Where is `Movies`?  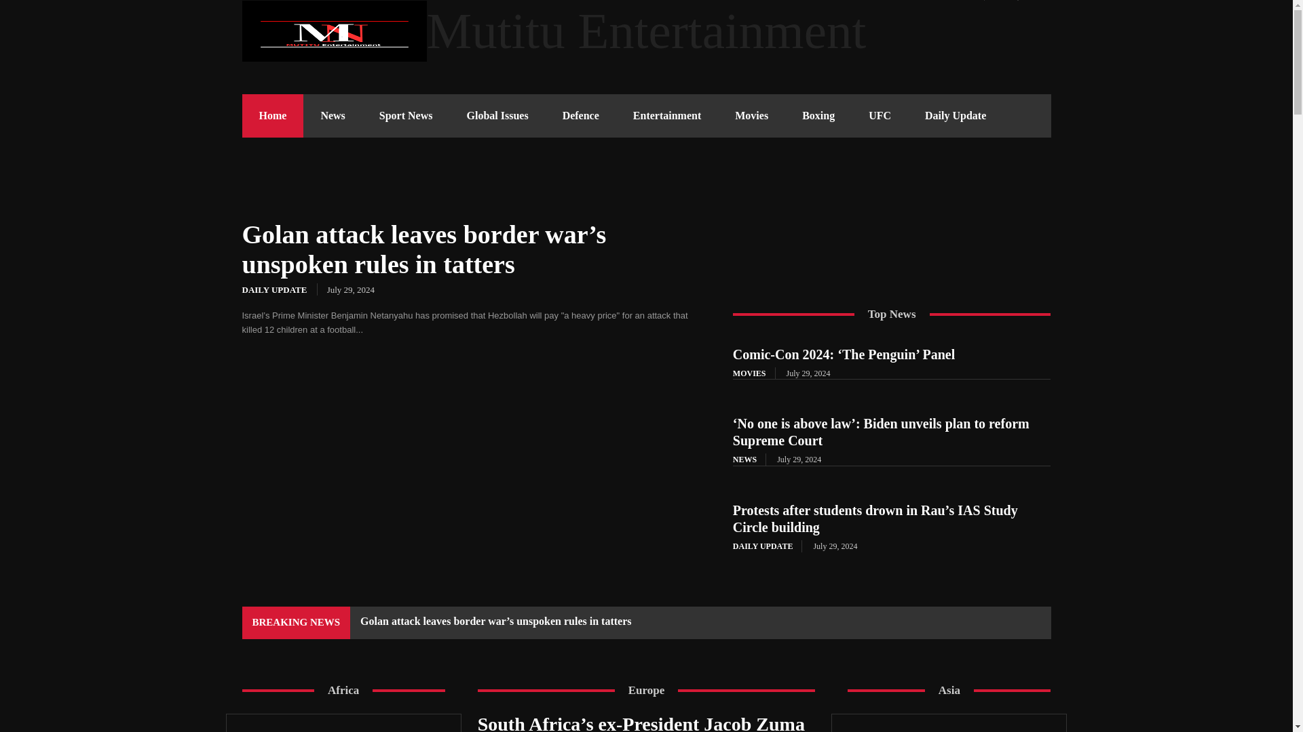
Movies is located at coordinates (751, 116).